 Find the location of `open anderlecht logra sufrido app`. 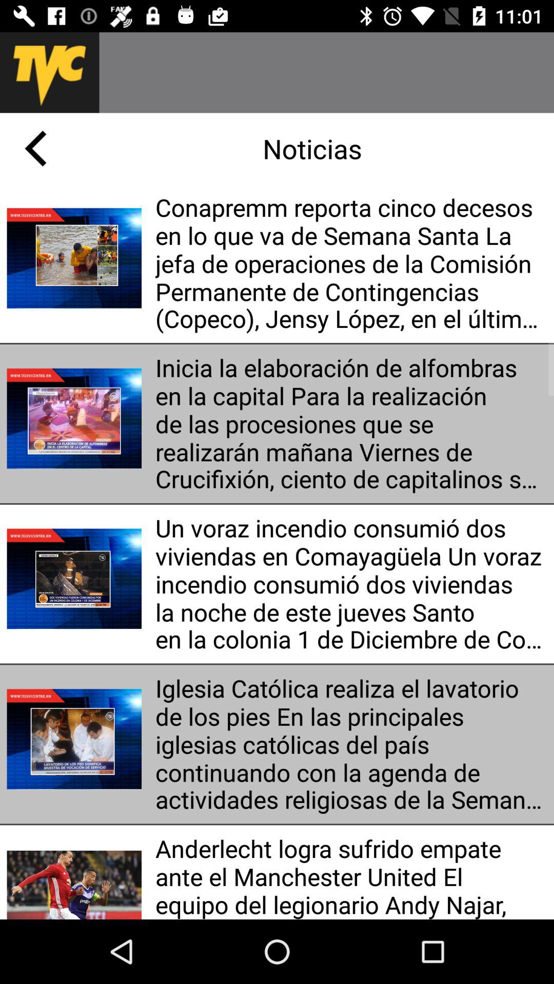

open anderlecht logra sufrido app is located at coordinates (351, 875).